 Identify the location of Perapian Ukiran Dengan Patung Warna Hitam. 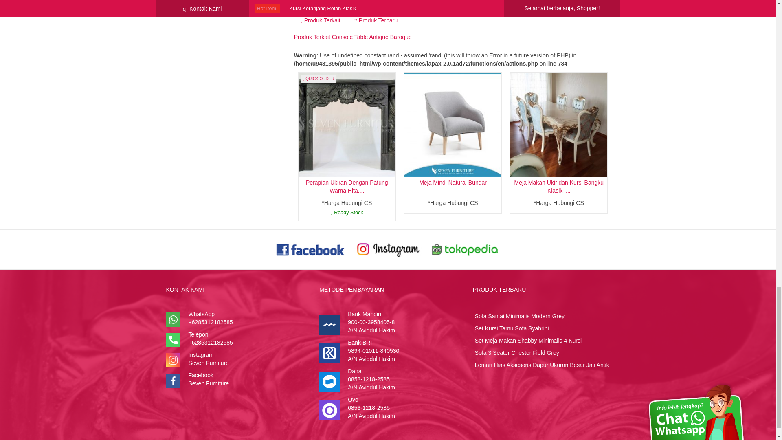
(347, 187).